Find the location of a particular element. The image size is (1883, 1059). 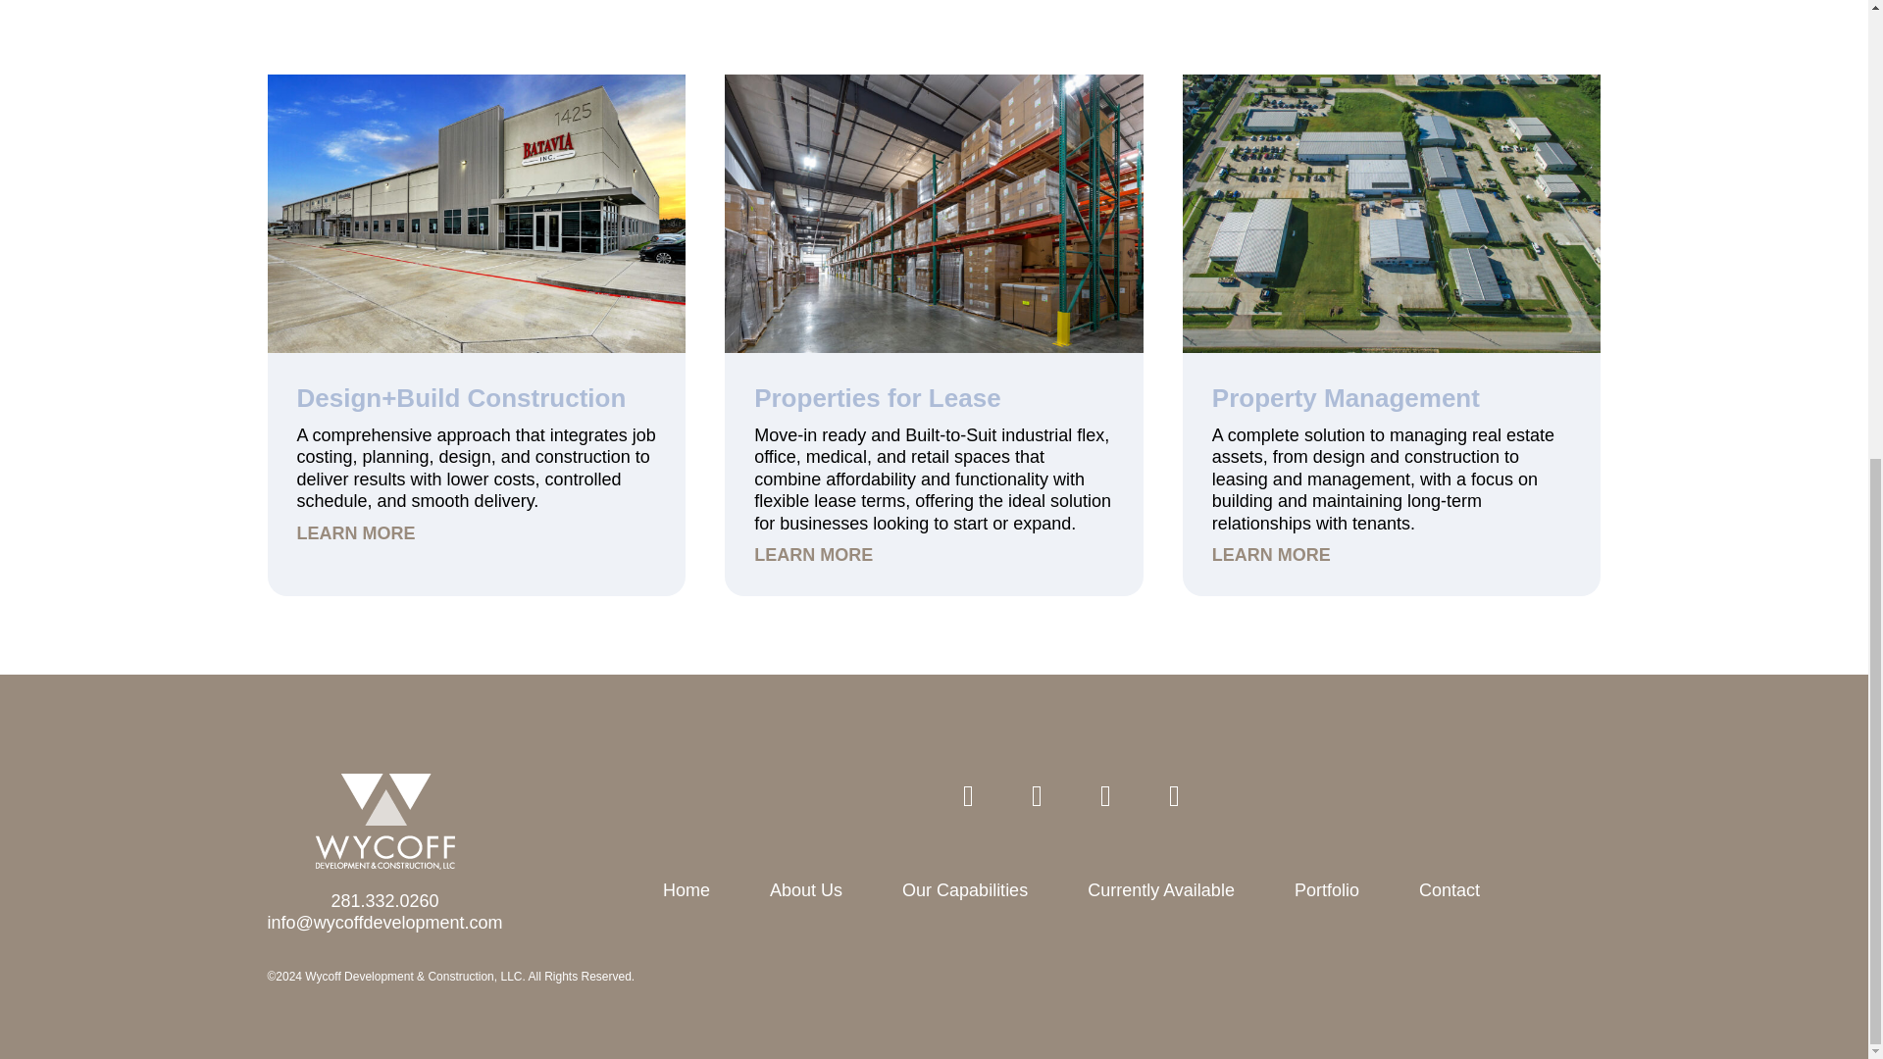

LEARN MORE is located at coordinates (475, 533).